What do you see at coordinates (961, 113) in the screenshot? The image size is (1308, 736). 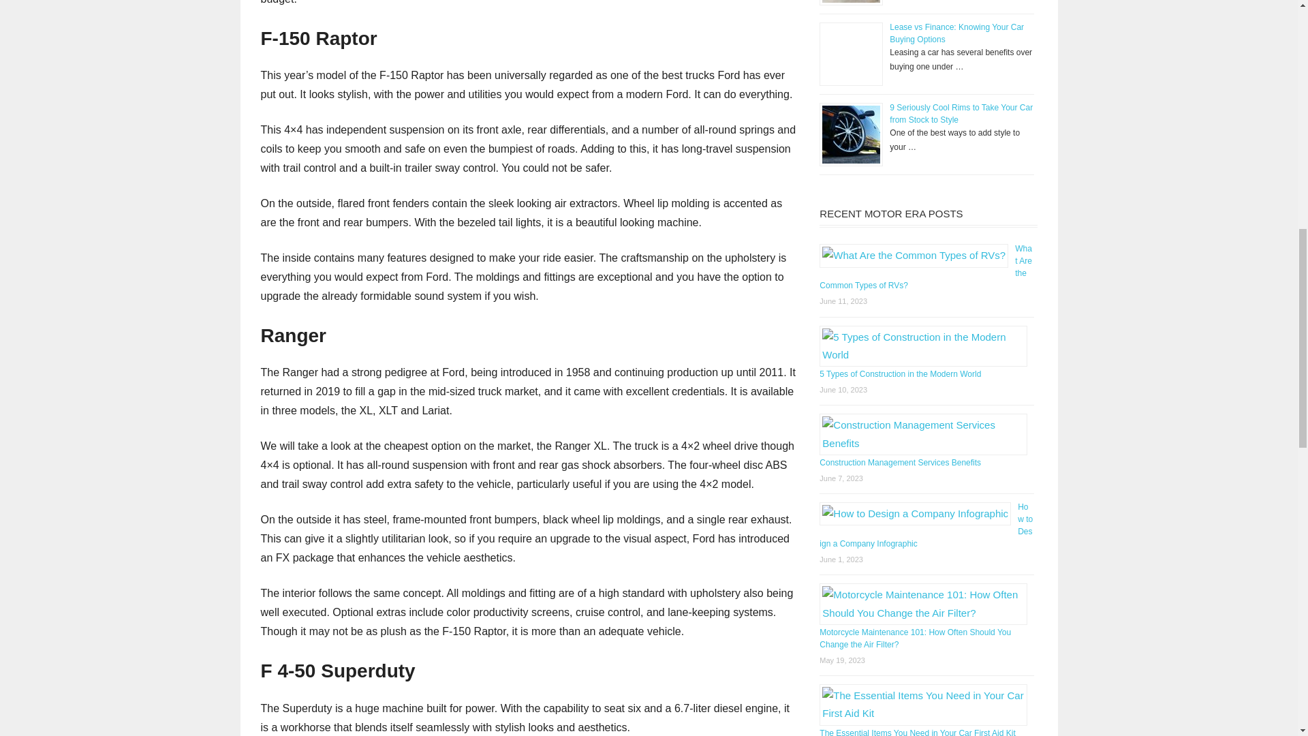 I see `9 Seriously Cool Rims to Take Your Car from Stock to Style` at bounding box center [961, 113].